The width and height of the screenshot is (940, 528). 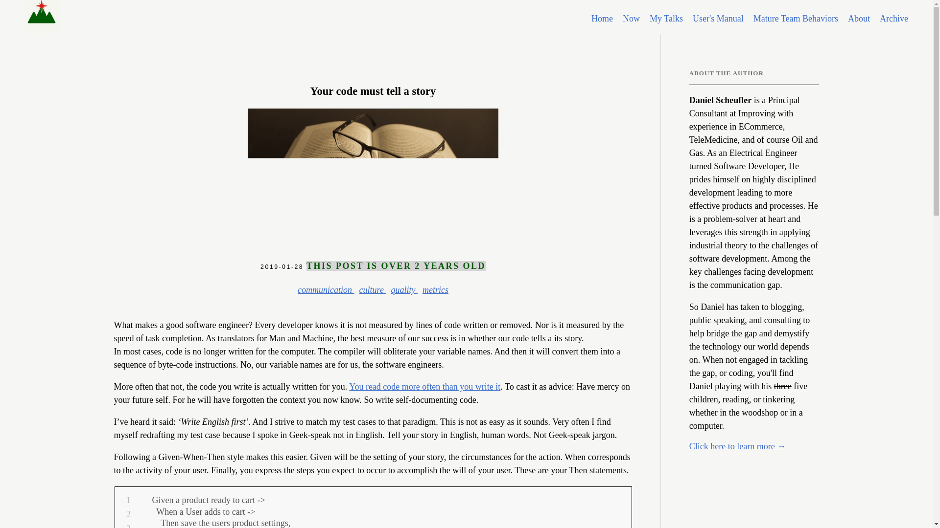 What do you see at coordinates (694, 456) in the screenshot?
I see `mail` at bounding box center [694, 456].